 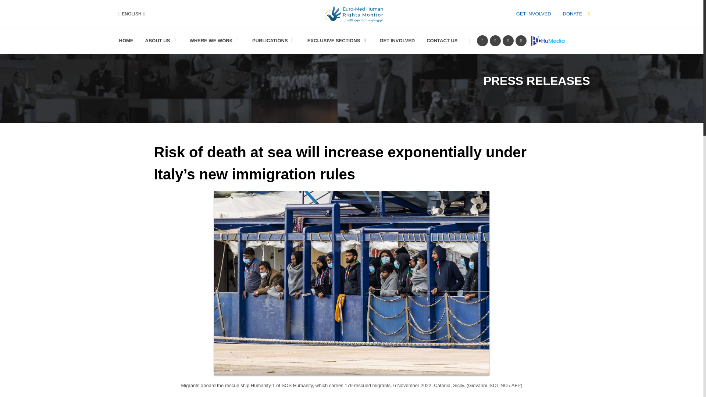 I want to click on WHERE WE WORK, so click(x=215, y=41).